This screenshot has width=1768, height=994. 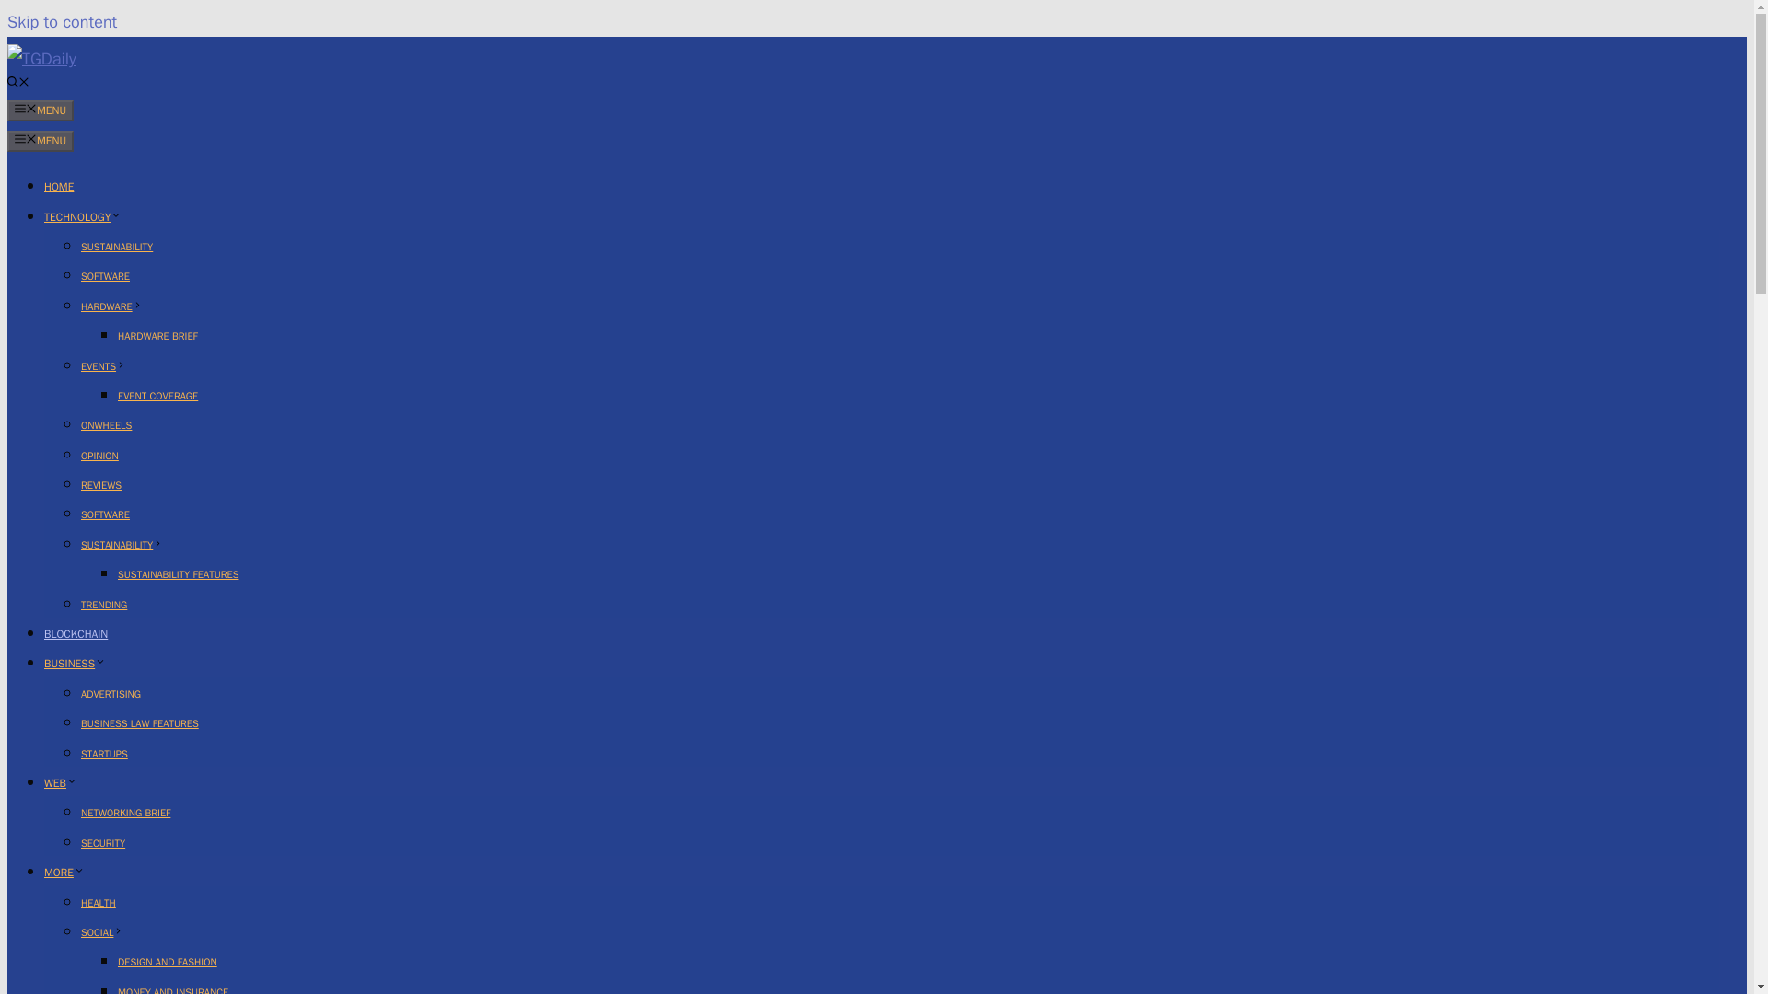 I want to click on ADVERTISING, so click(x=110, y=694).